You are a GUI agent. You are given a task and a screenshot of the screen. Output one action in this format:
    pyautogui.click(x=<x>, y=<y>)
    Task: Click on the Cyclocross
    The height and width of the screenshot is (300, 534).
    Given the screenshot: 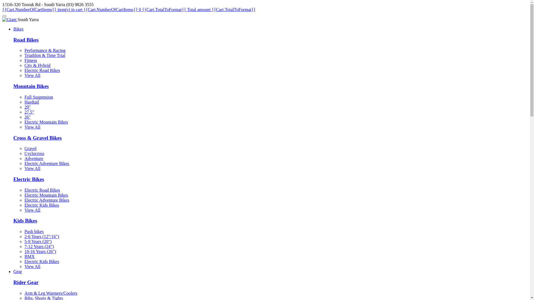 What is the action you would take?
    pyautogui.click(x=34, y=153)
    